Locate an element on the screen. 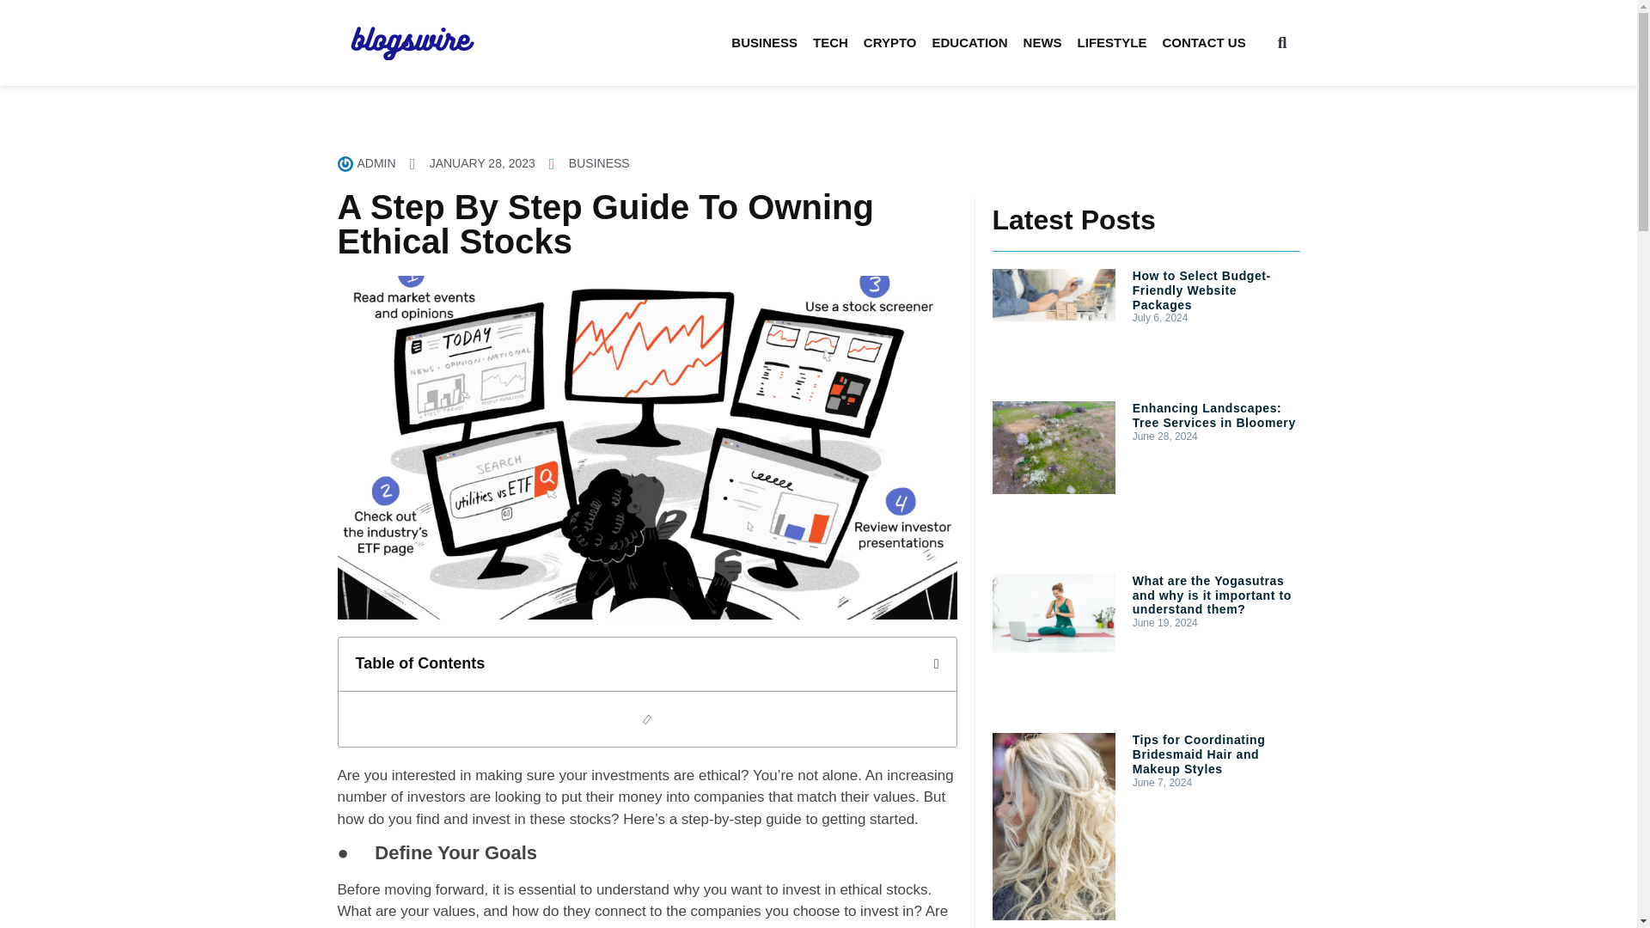 This screenshot has width=1650, height=928. ADMIN is located at coordinates (366, 163).